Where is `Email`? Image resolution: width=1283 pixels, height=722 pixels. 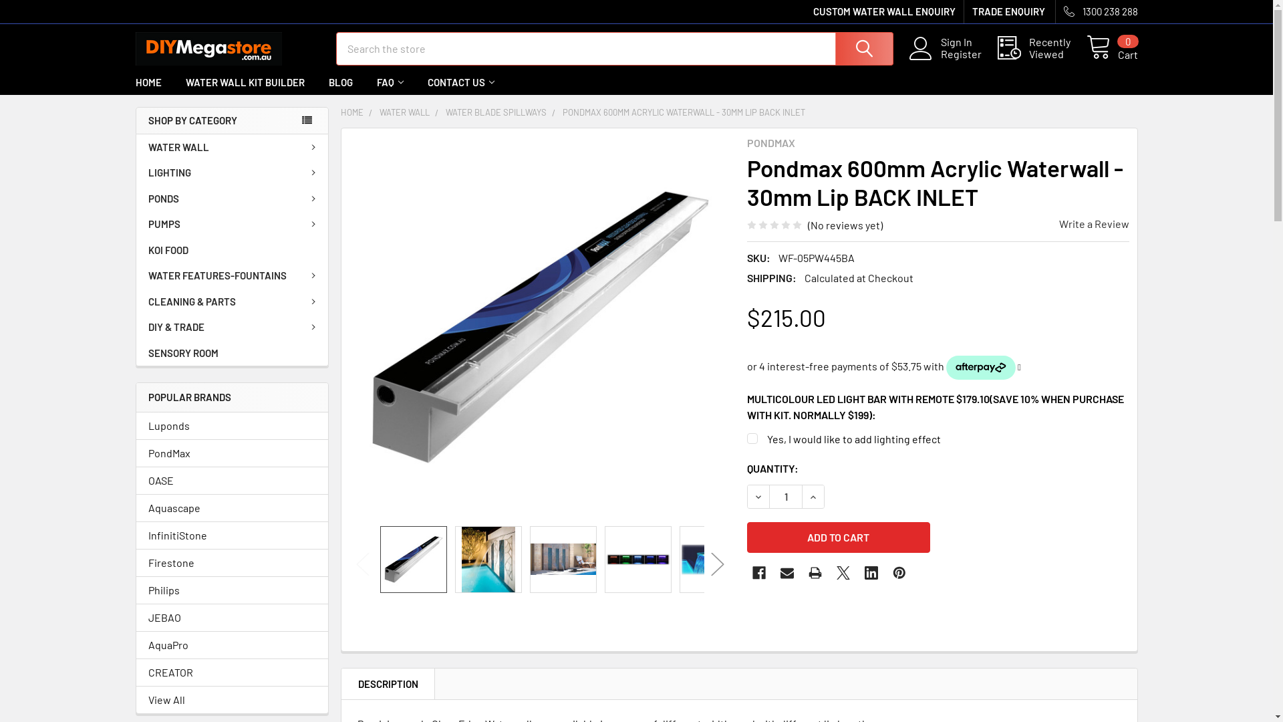
Email is located at coordinates (787, 573).